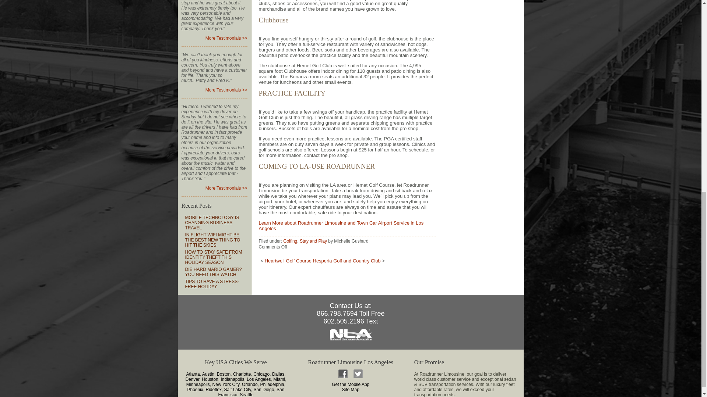 Image resolution: width=707 pixels, height=397 pixels. What do you see at coordinates (226, 188) in the screenshot?
I see `Frequent Traveler Programs` at bounding box center [226, 188].